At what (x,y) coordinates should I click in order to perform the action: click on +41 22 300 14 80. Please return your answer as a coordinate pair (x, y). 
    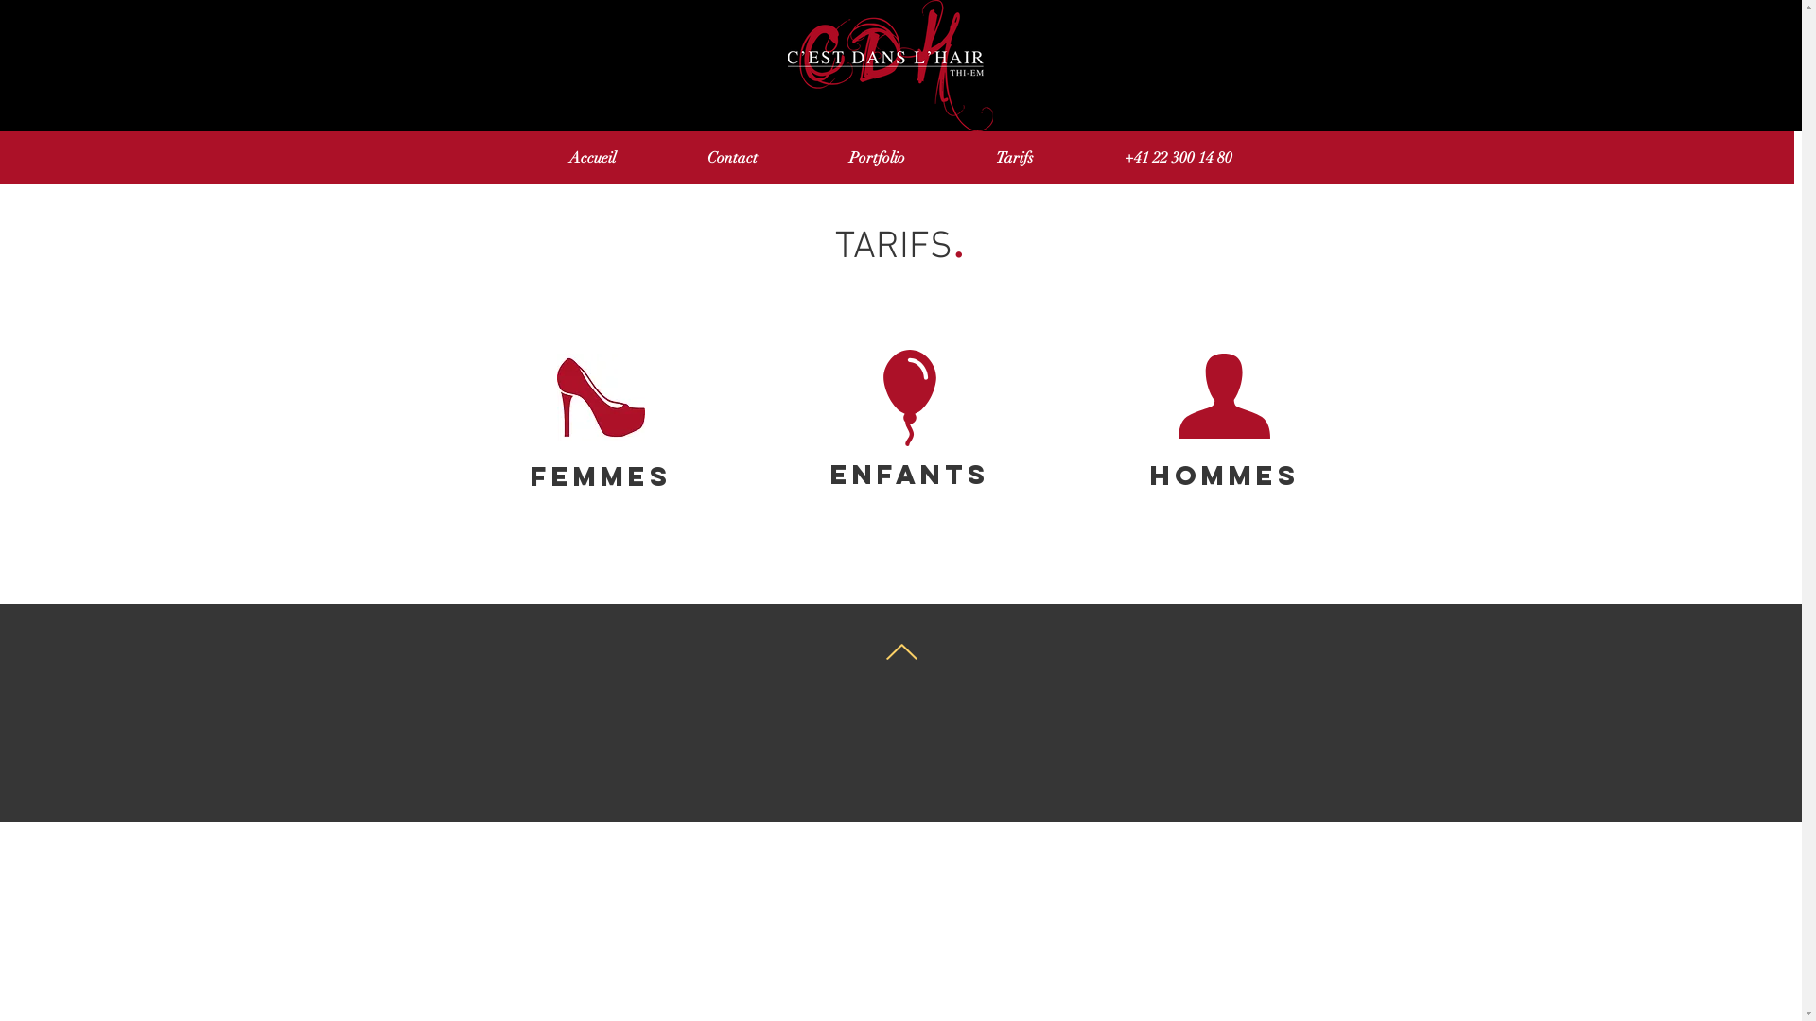
    Looking at the image, I should click on (1178, 157).